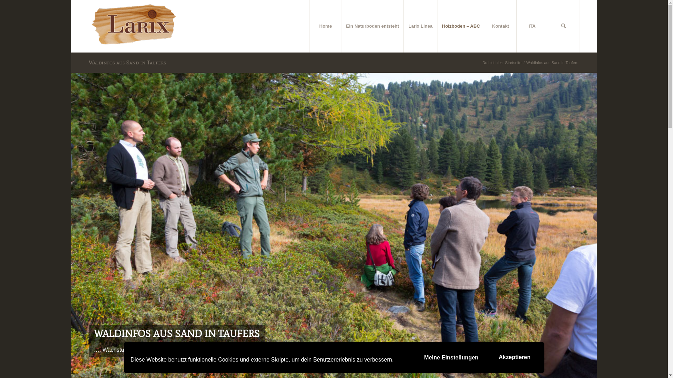 This screenshot has height=378, width=673. I want to click on Akzeptieren, so click(515, 358).